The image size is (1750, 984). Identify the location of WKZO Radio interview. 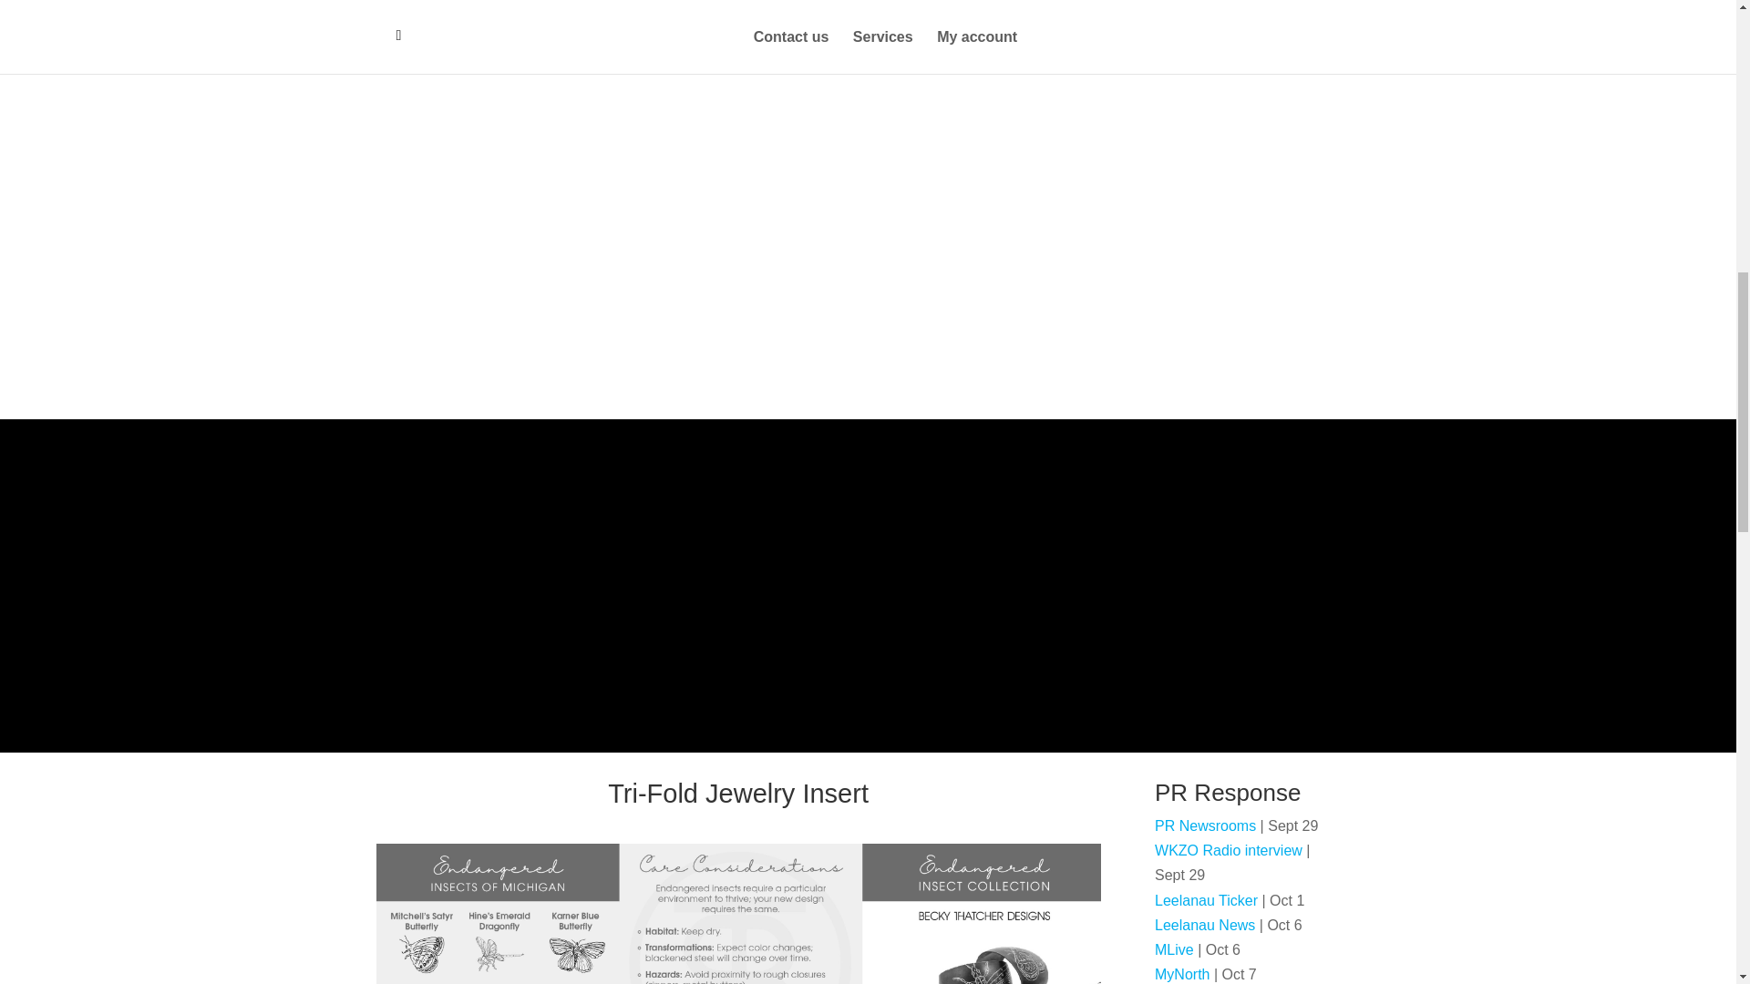
(1230, 849).